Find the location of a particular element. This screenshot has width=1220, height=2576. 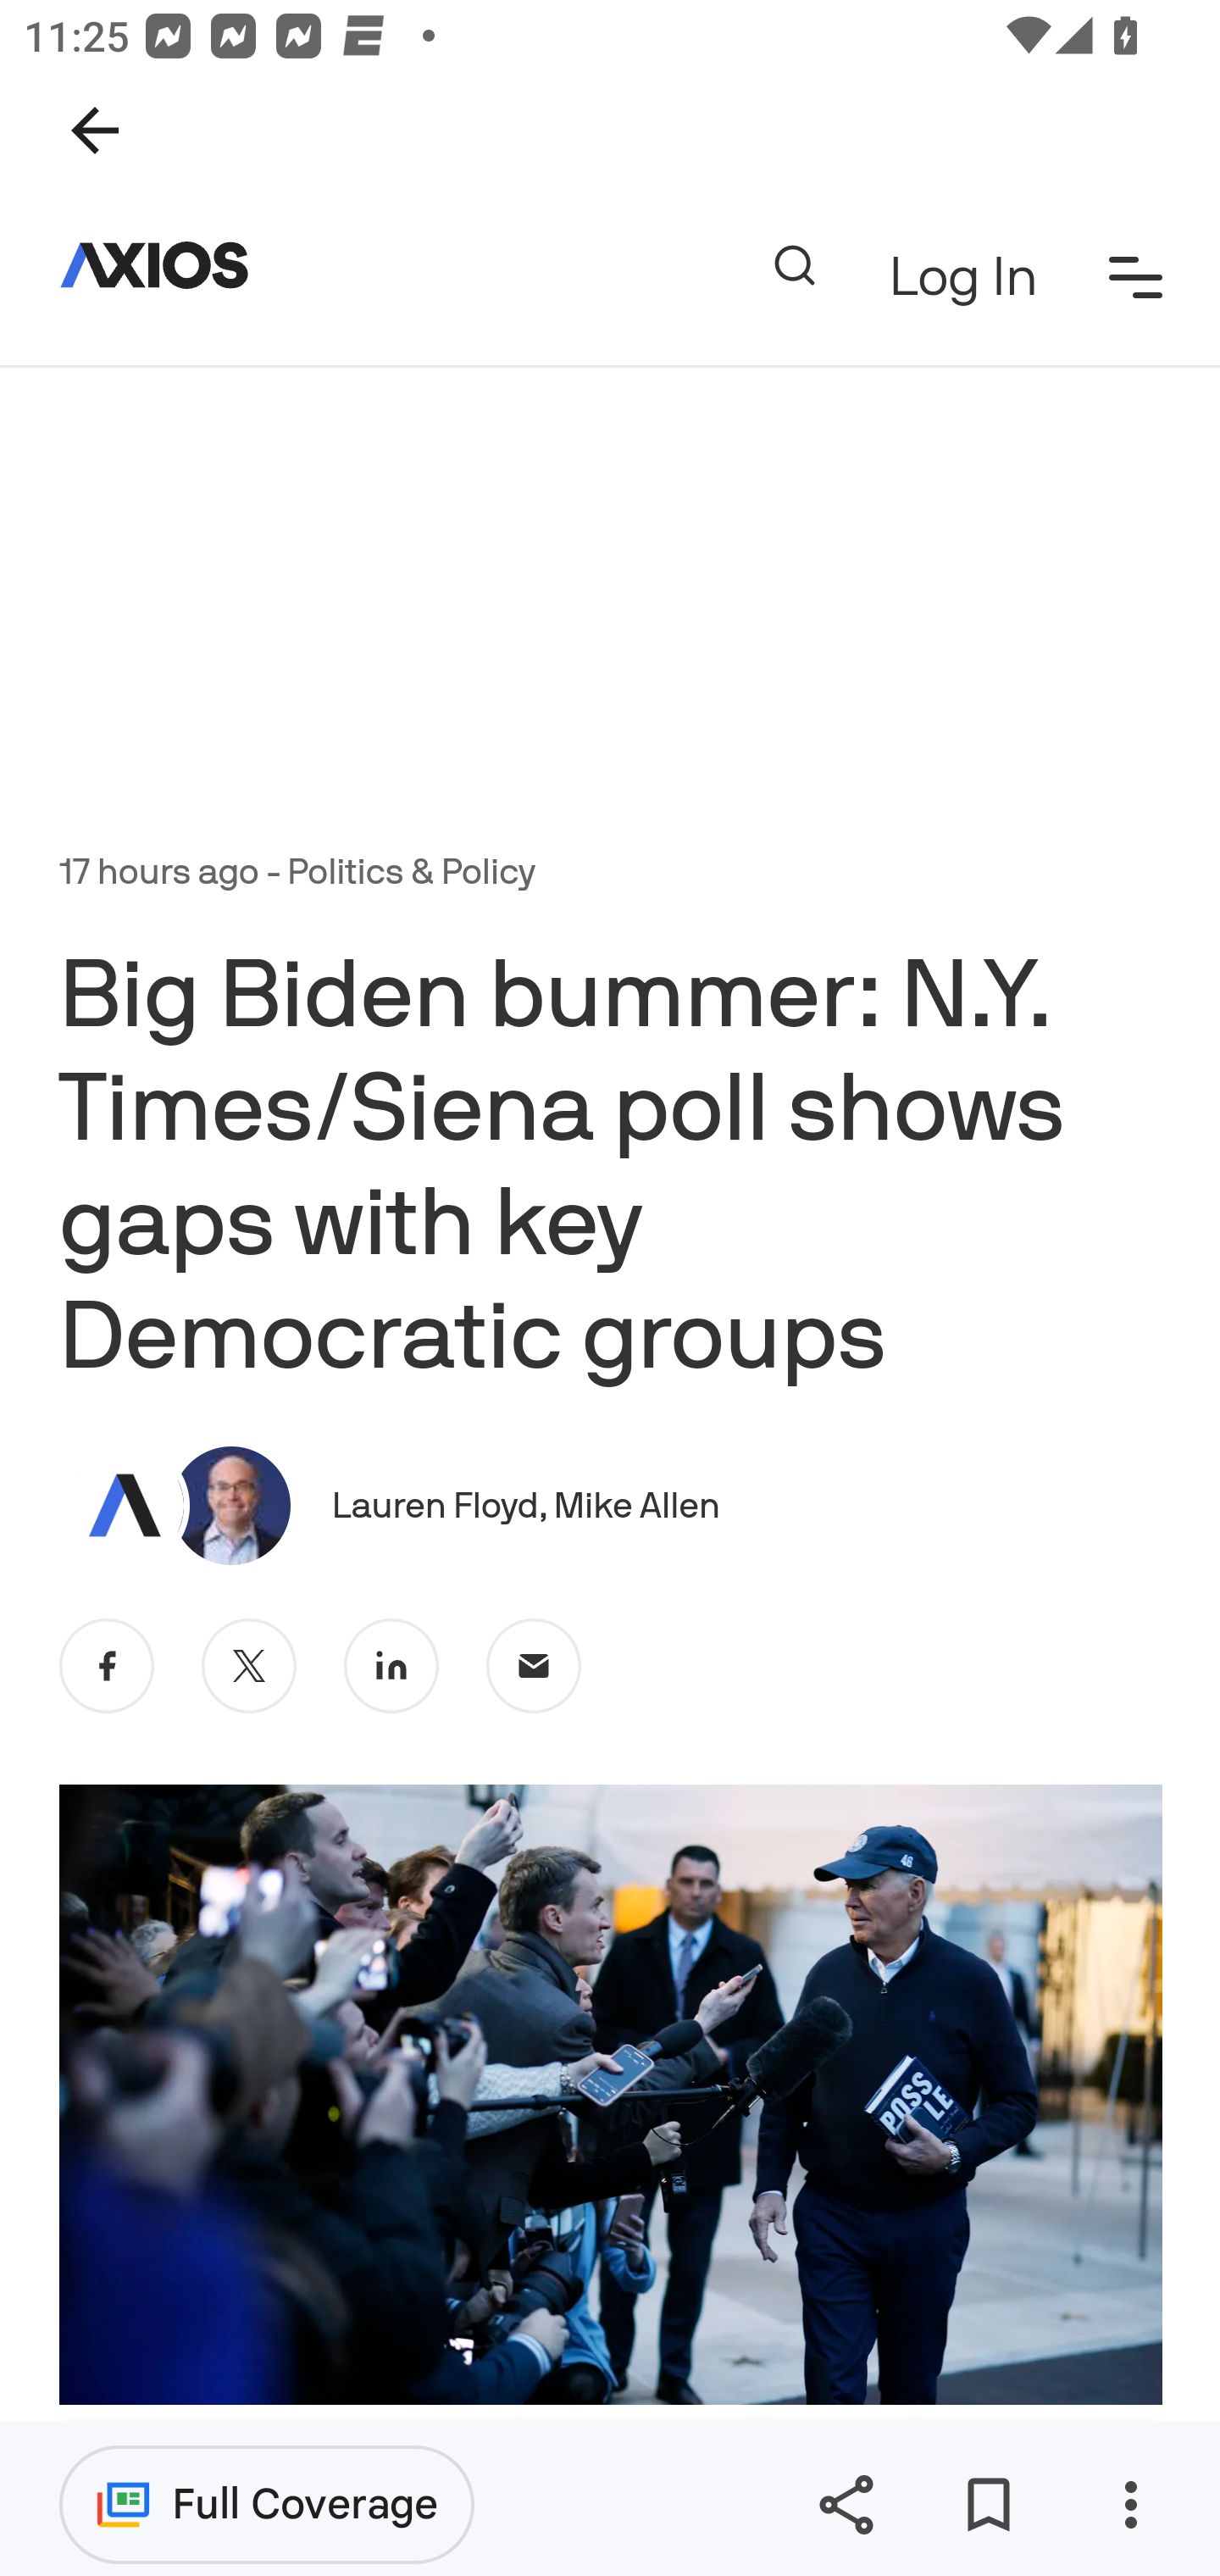

Search Page is located at coordinates (793, 264).